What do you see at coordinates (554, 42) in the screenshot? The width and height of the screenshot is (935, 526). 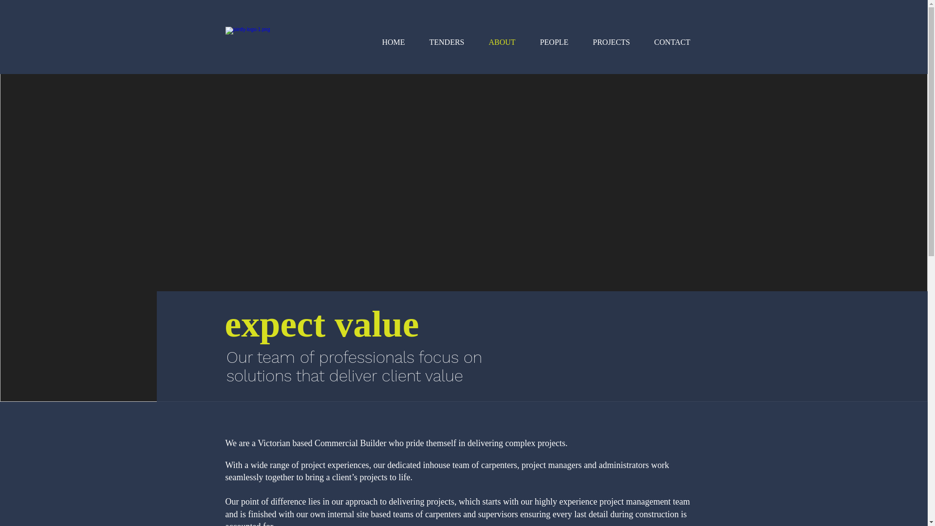 I see `PEOPLE` at bounding box center [554, 42].